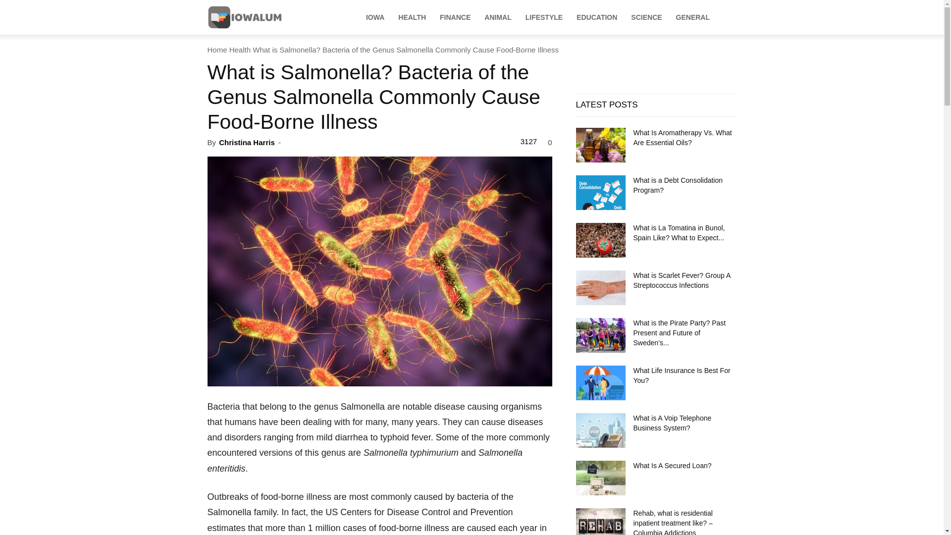 This screenshot has height=535, width=951. I want to click on LIFESTYLE, so click(544, 17).